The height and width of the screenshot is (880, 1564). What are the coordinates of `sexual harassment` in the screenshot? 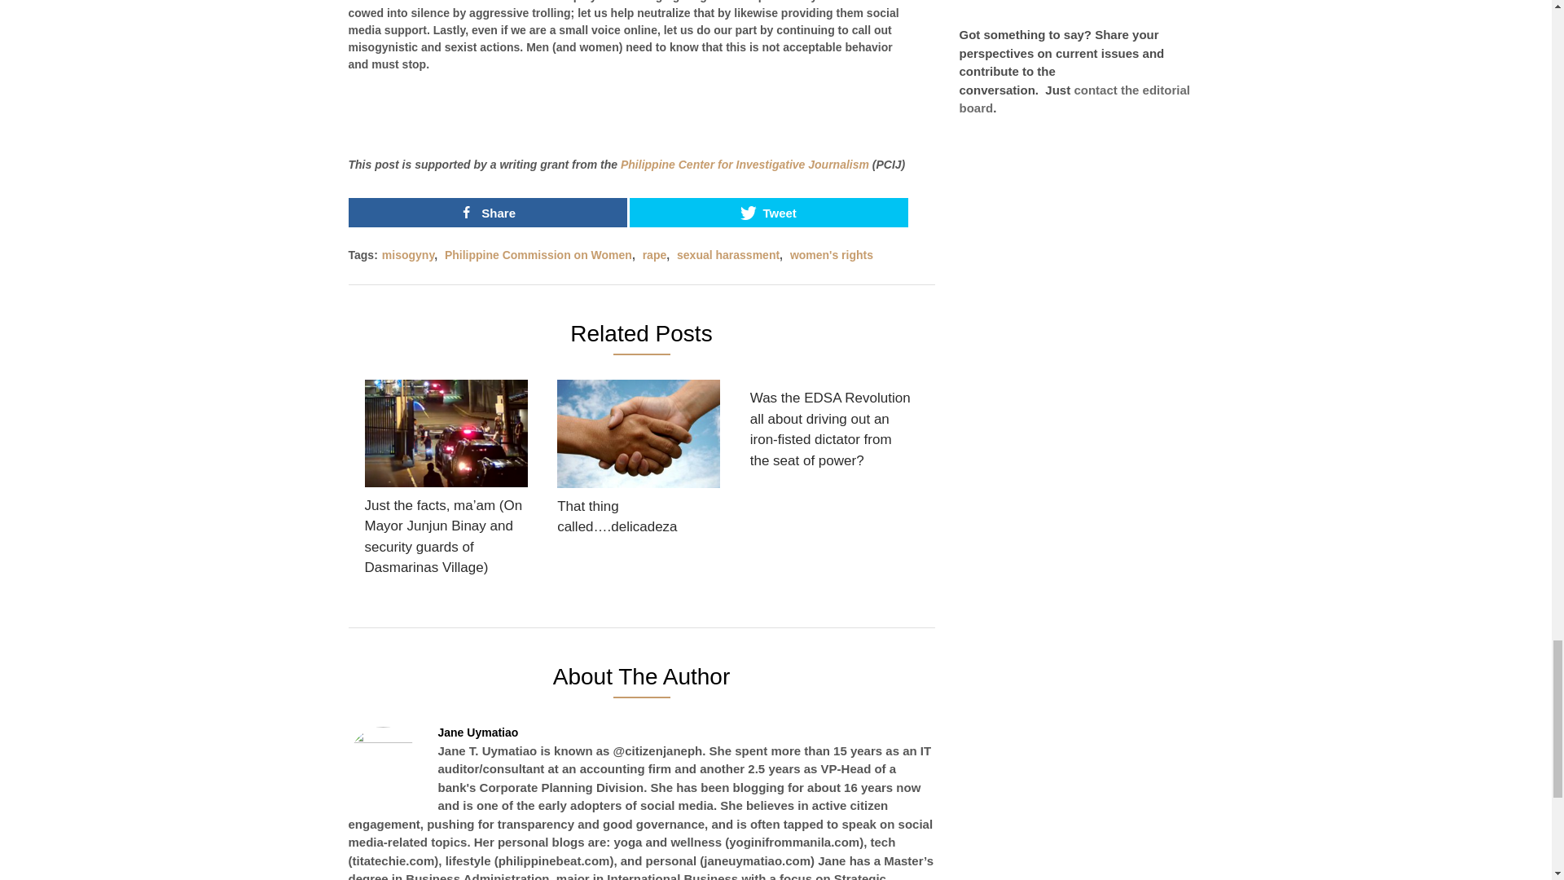 It's located at (728, 254).